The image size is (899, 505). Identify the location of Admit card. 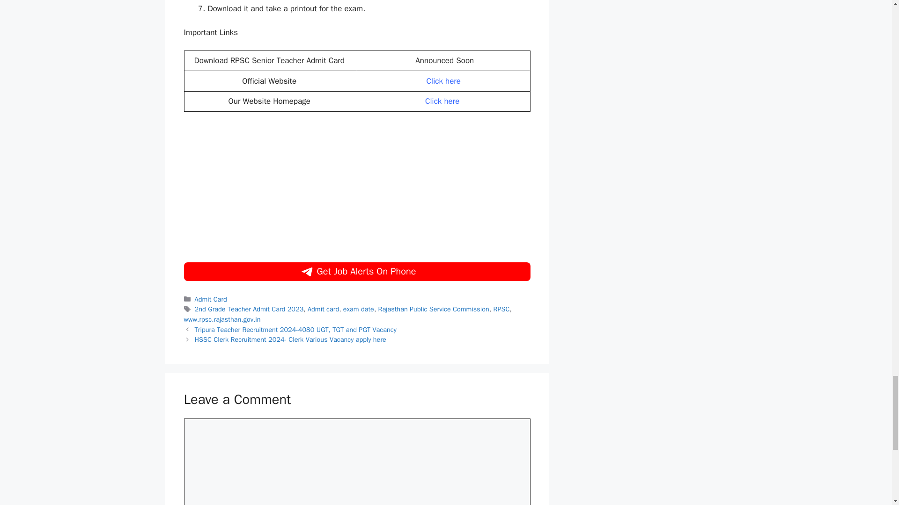
(323, 309).